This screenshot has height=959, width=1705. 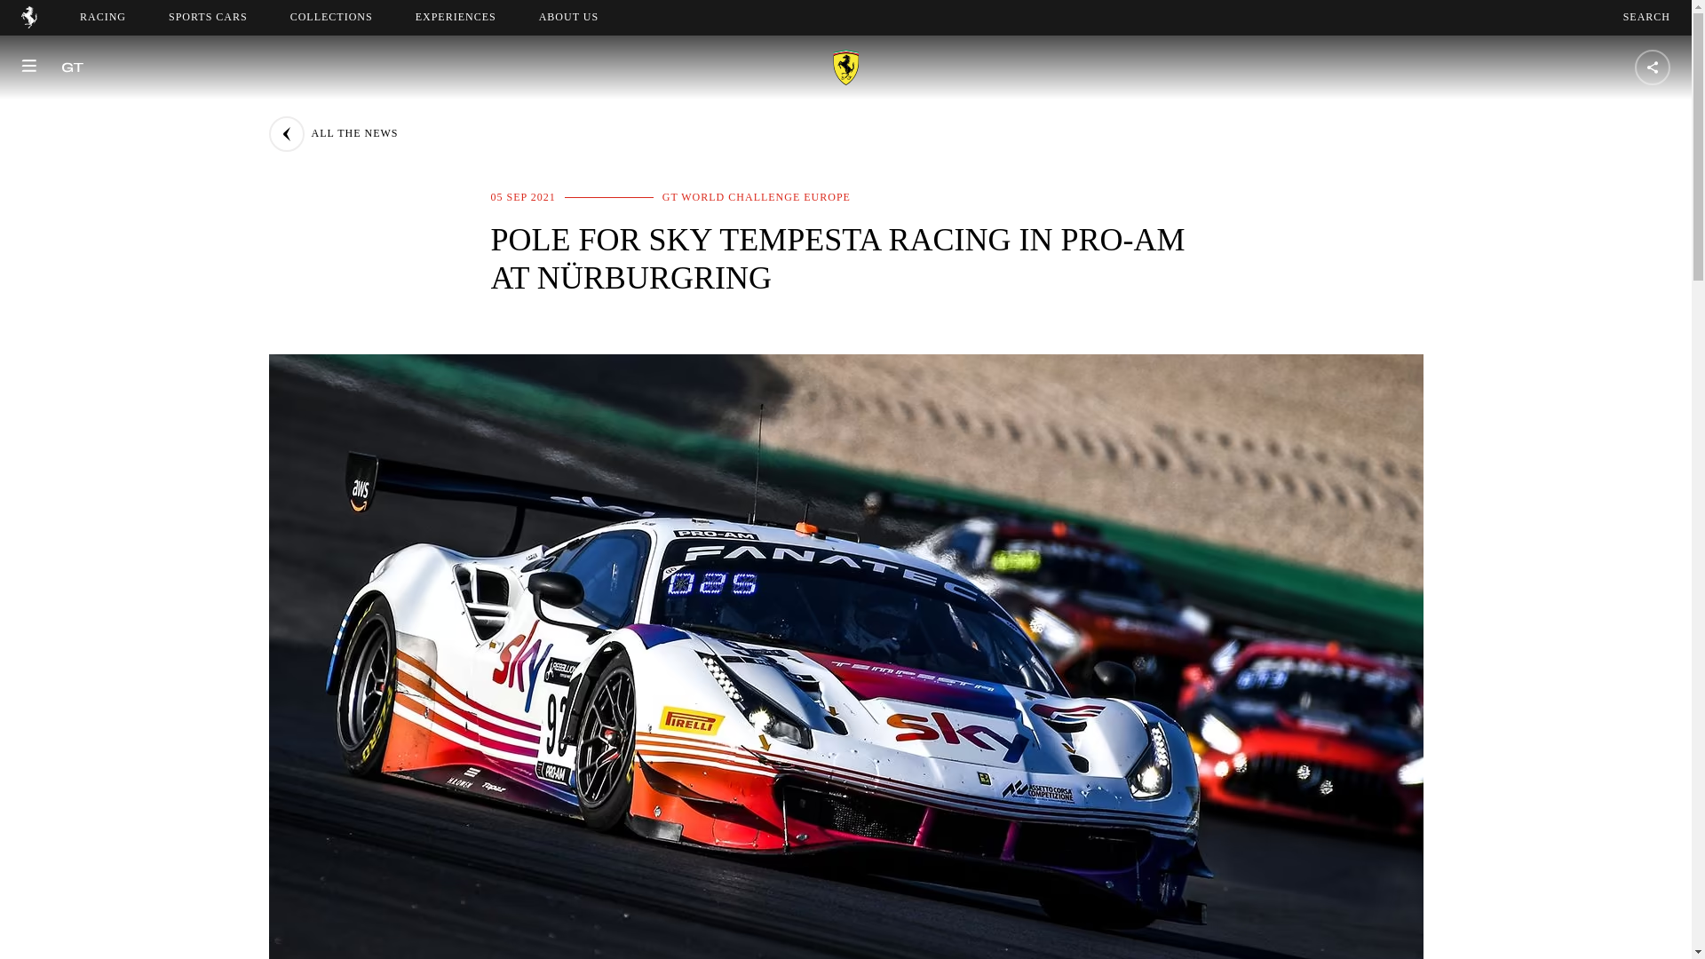 I want to click on SEARCH, so click(x=584, y=17).